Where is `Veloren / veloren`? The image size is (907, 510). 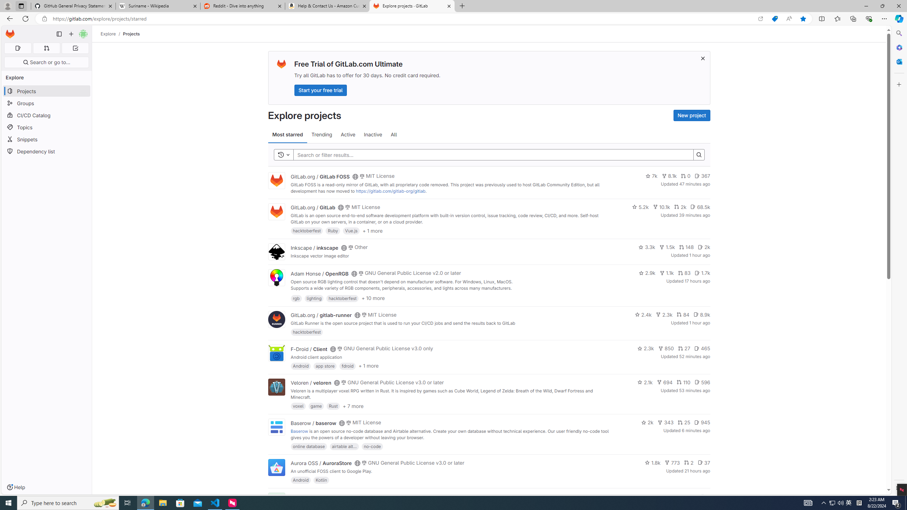
Veloren / veloren is located at coordinates (311, 382).